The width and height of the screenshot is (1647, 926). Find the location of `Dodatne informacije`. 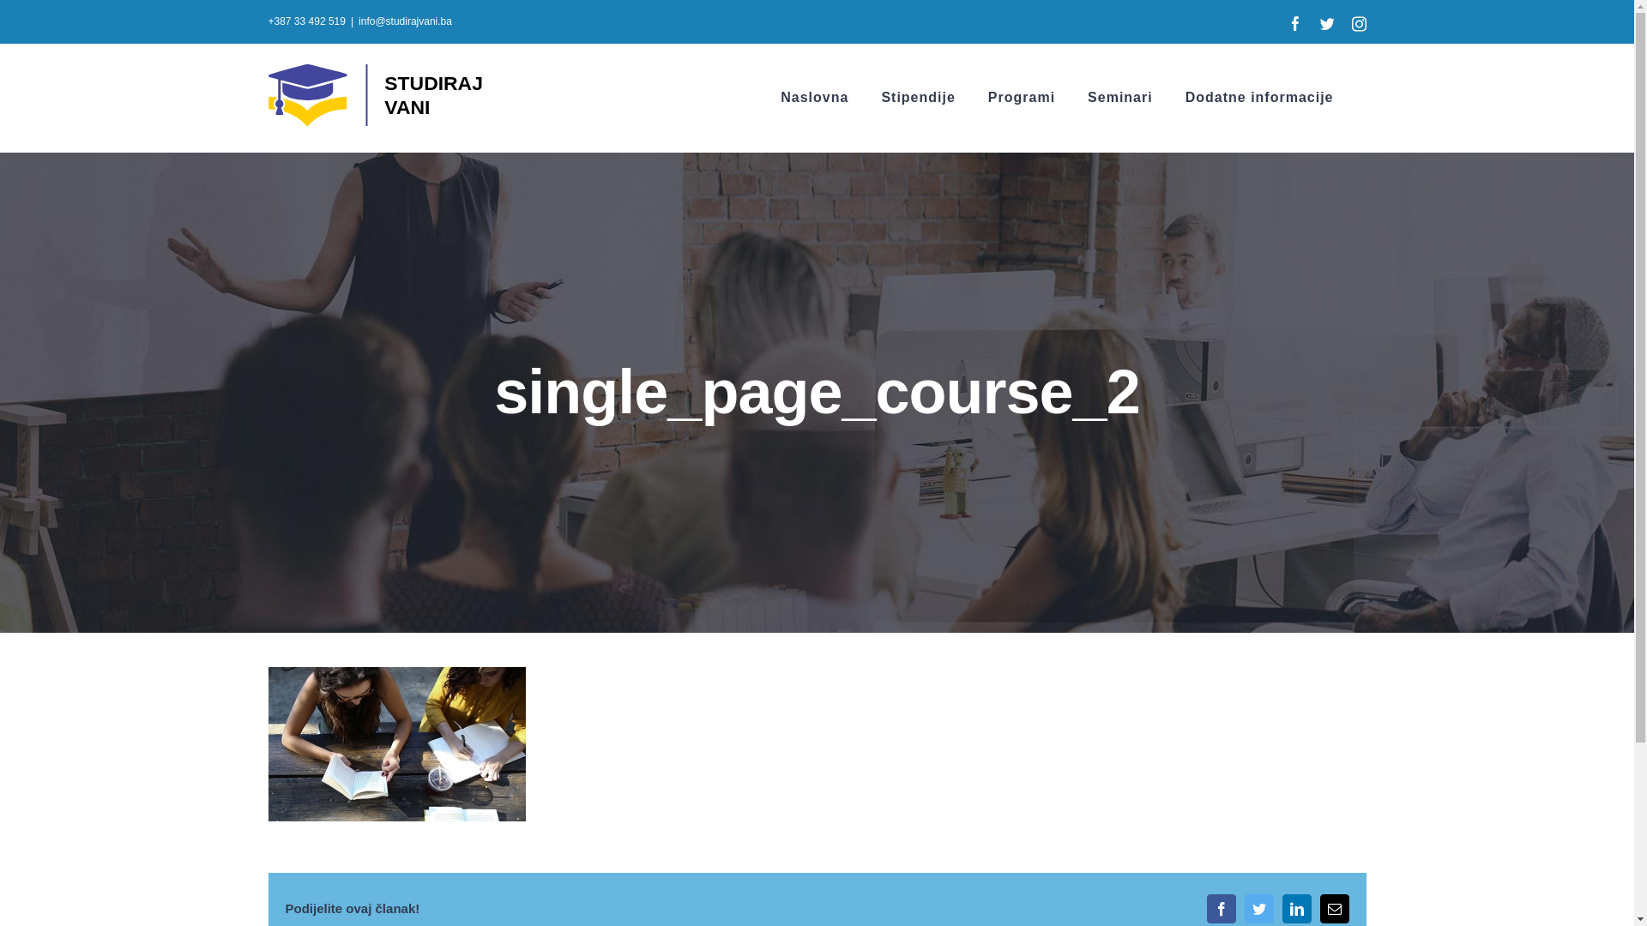

Dodatne informacije is located at coordinates (1259, 98).